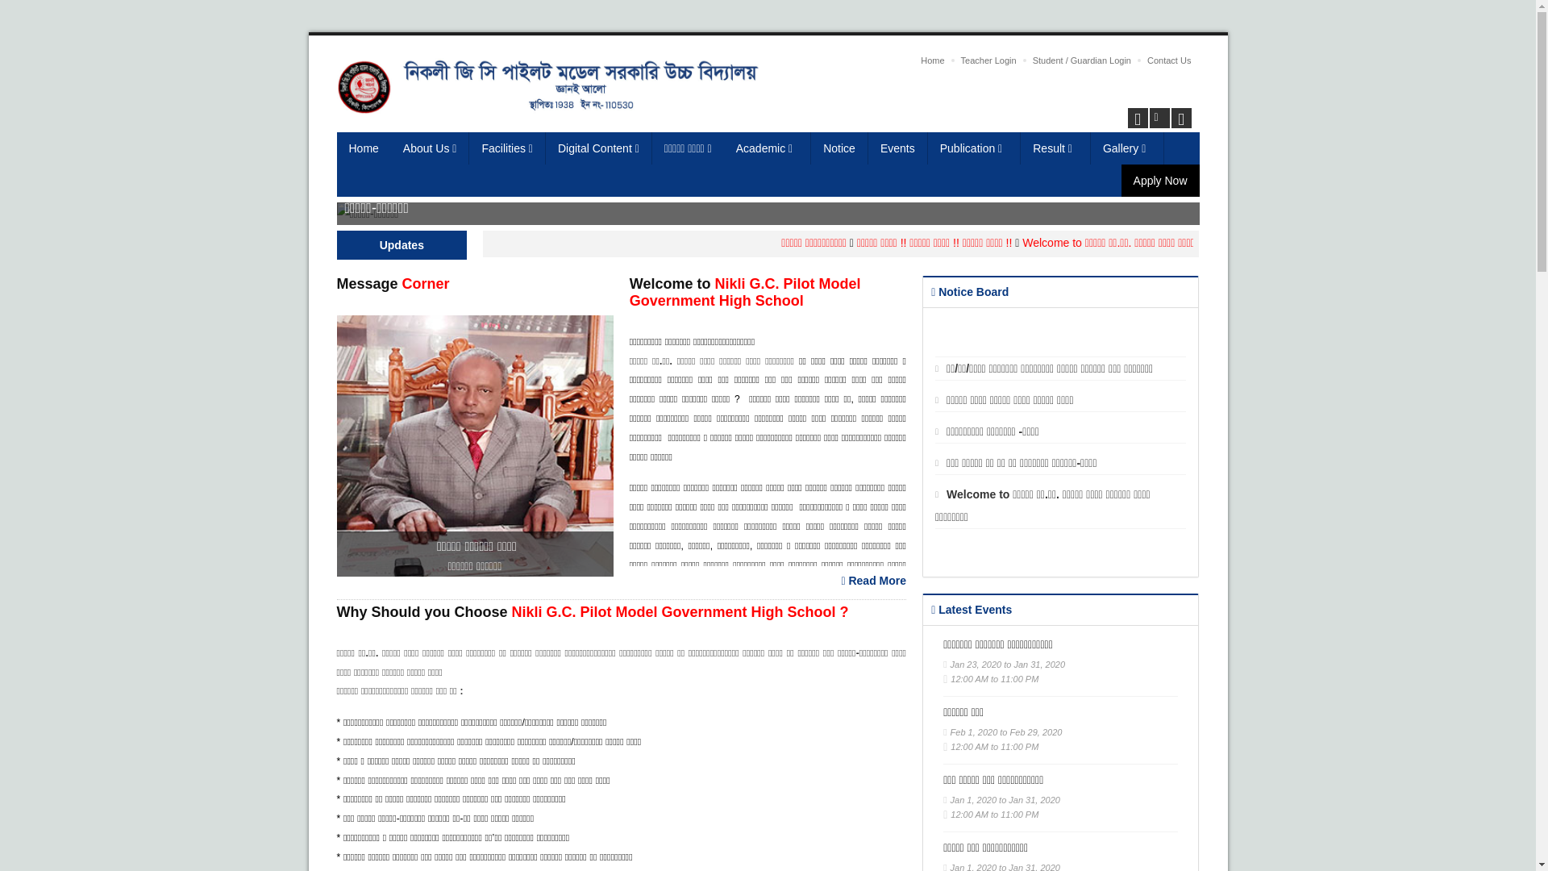  What do you see at coordinates (975, 148) in the screenshot?
I see `Publication` at bounding box center [975, 148].